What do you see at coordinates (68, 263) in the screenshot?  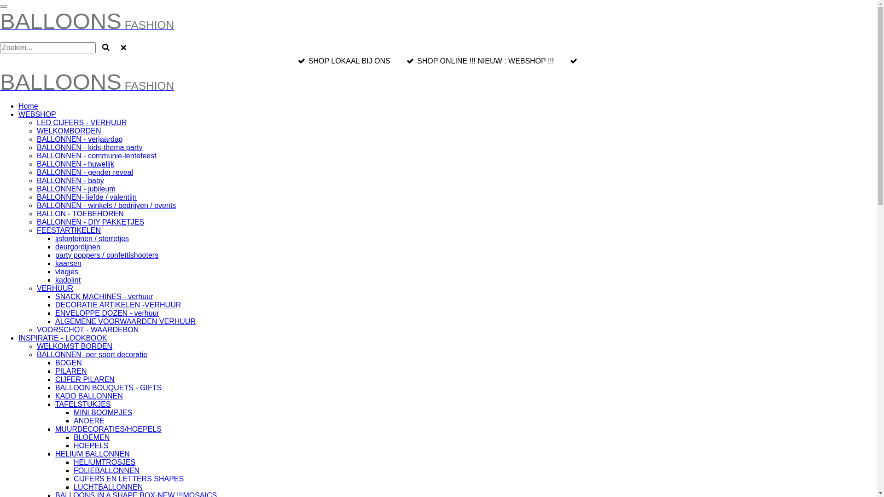 I see `kaarsen` at bounding box center [68, 263].